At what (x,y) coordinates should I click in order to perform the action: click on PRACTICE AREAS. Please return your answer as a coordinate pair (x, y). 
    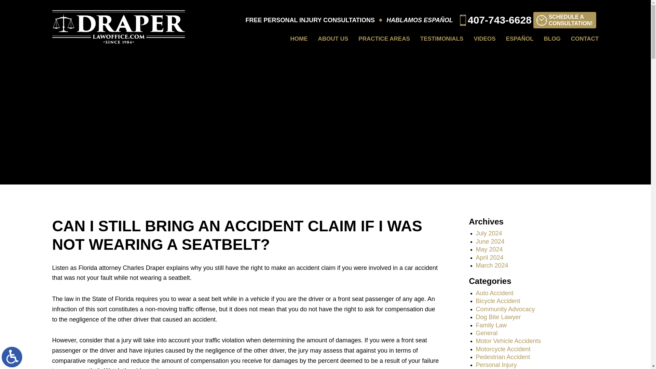
    Looking at the image, I should click on (384, 39).